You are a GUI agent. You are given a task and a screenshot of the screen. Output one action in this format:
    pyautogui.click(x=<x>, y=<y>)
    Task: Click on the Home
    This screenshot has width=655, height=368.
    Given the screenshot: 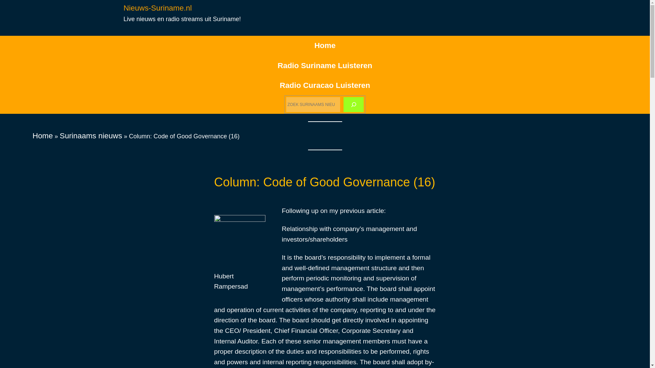 What is the action you would take?
    pyautogui.click(x=325, y=46)
    